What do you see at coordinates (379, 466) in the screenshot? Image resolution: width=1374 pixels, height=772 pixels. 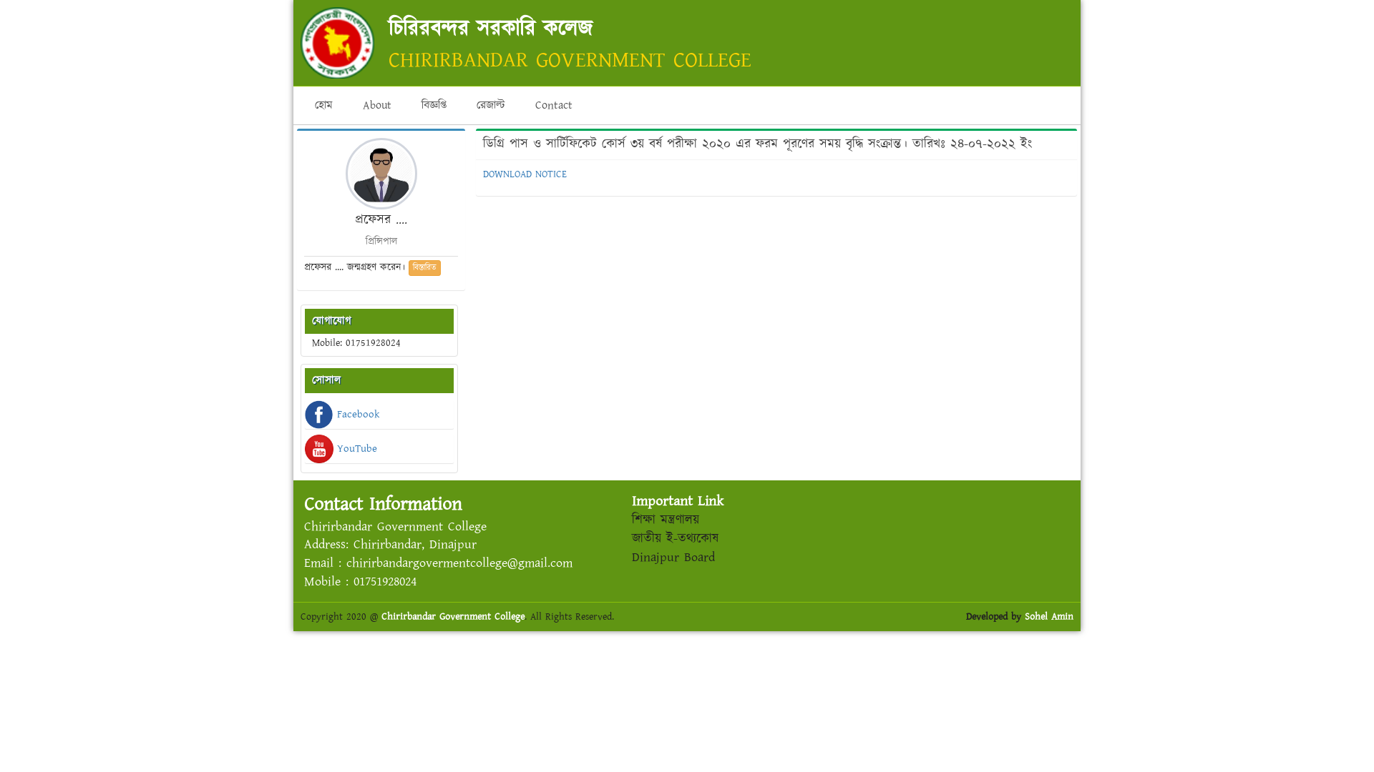 I see `YouTube` at bounding box center [379, 466].